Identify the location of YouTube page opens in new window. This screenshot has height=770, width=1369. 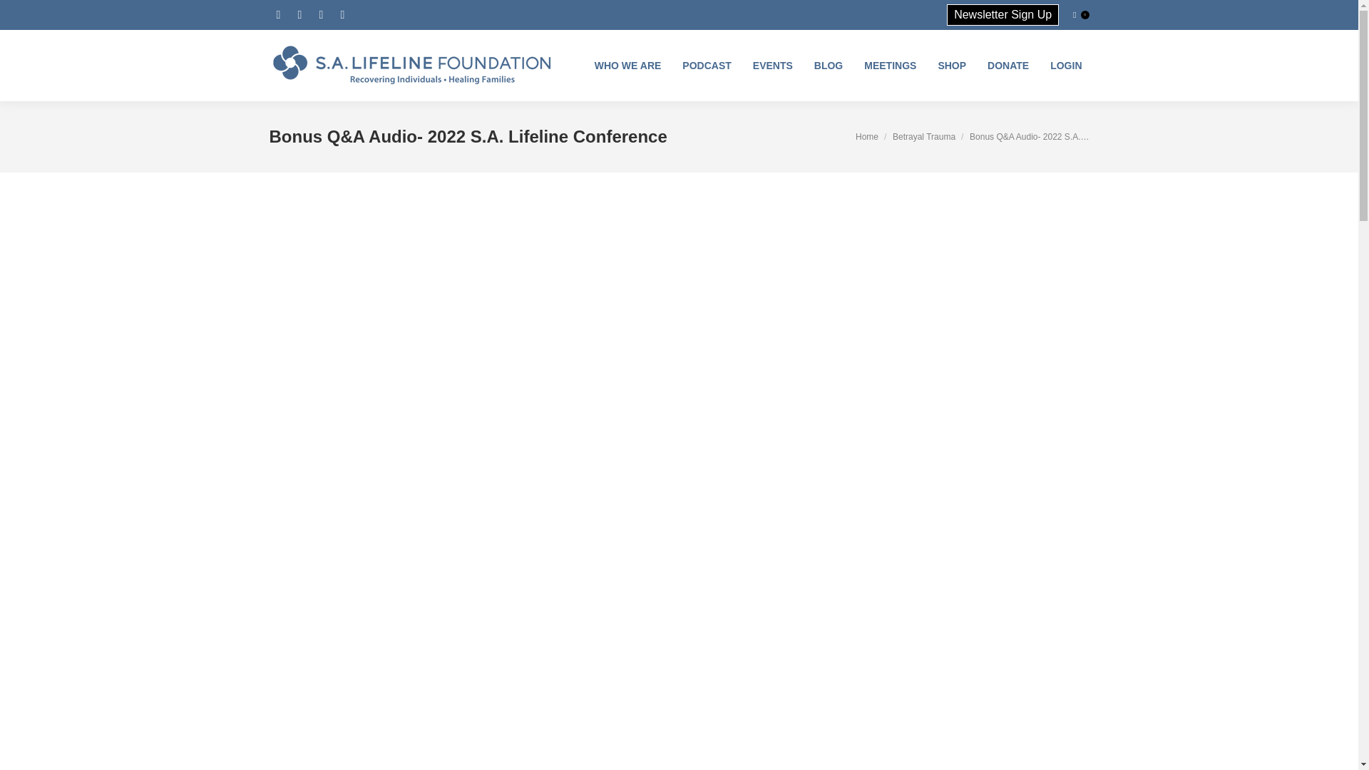
(321, 14).